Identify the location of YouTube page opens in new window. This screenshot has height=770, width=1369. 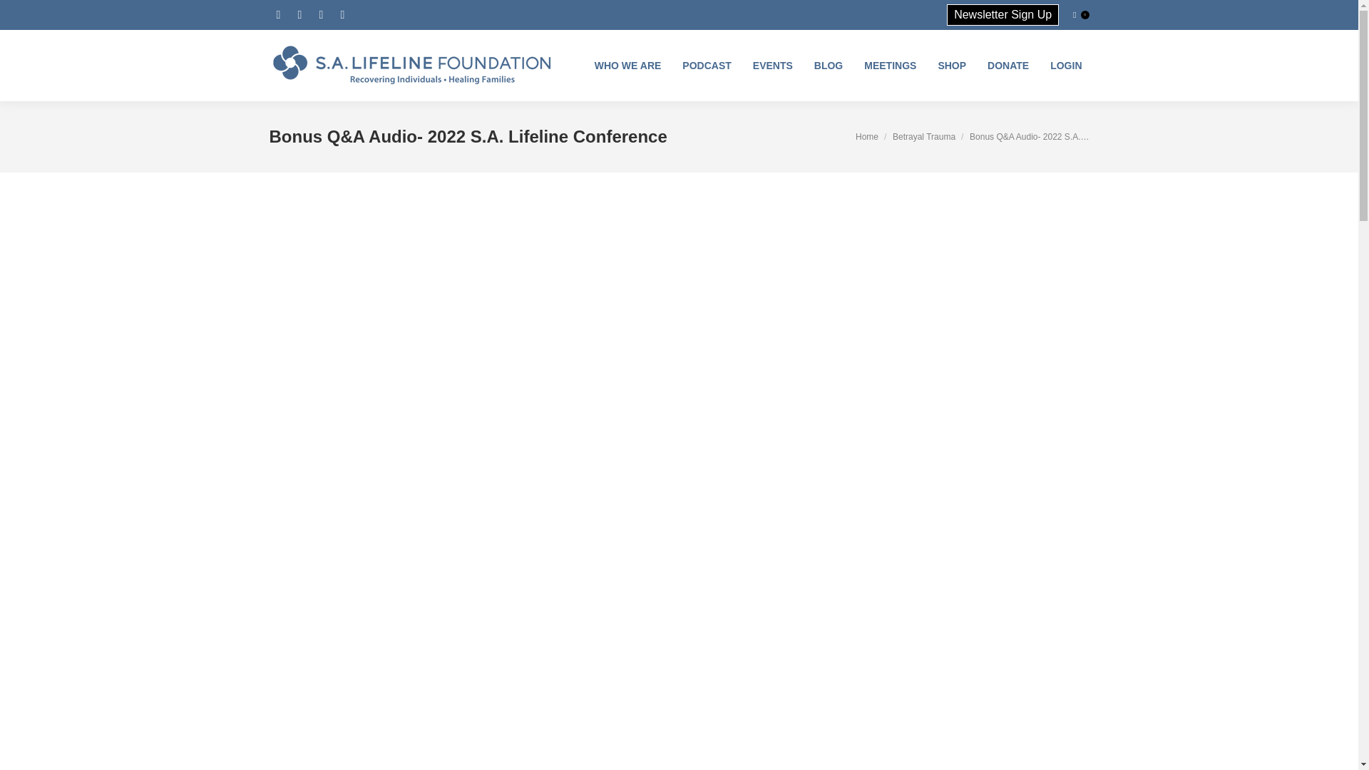
(321, 14).